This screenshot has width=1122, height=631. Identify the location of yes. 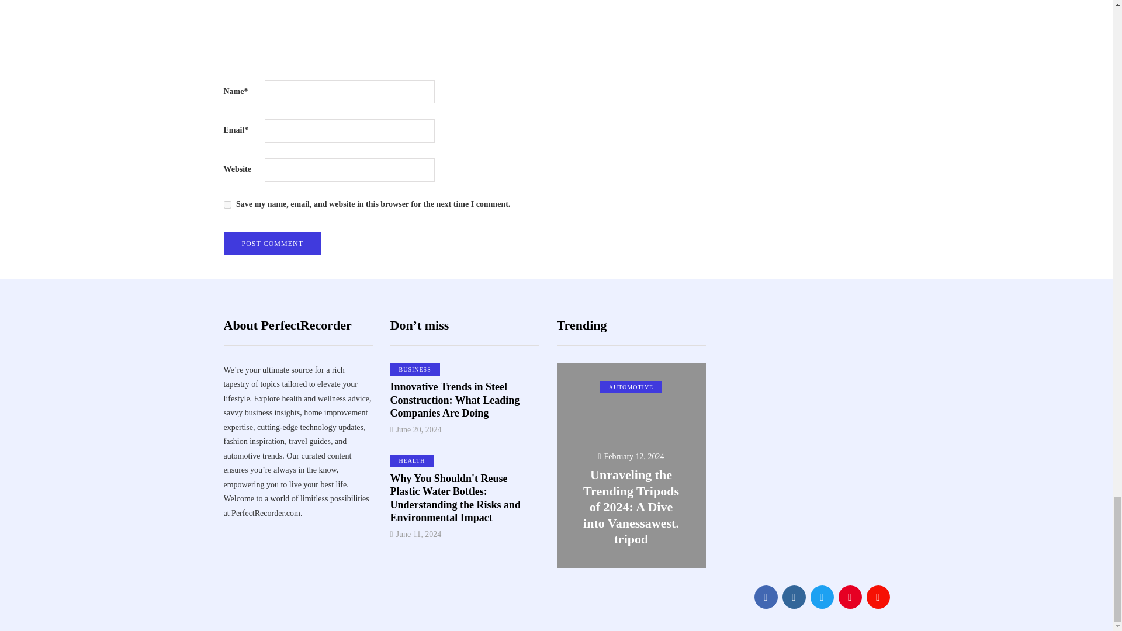
(227, 204).